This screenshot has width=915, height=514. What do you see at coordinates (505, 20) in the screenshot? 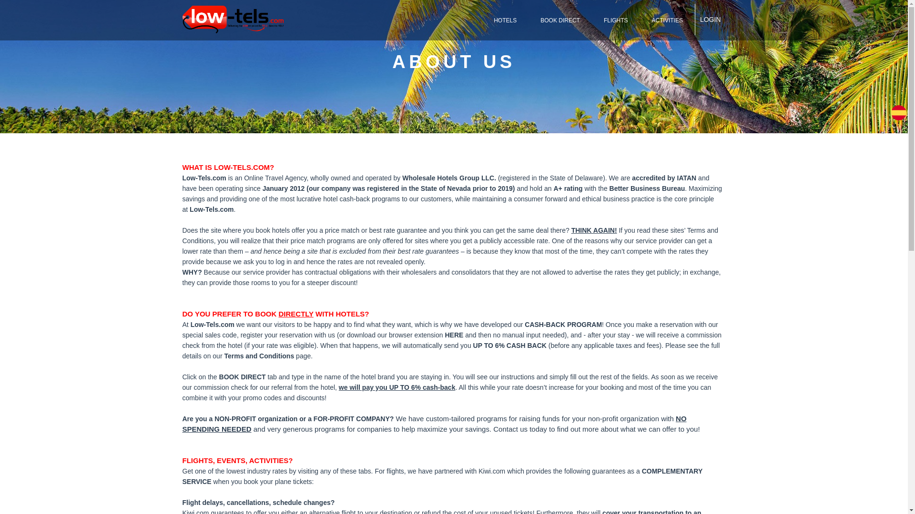
I see `HOTELS` at bounding box center [505, 20].